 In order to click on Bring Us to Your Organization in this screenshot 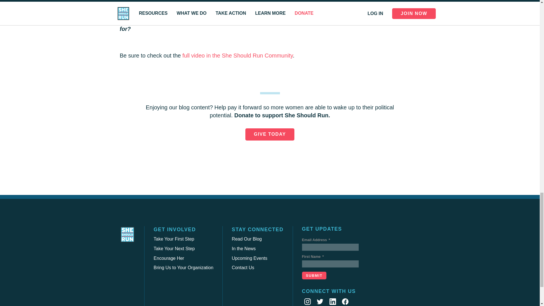, I will do `click(183, 267)`.